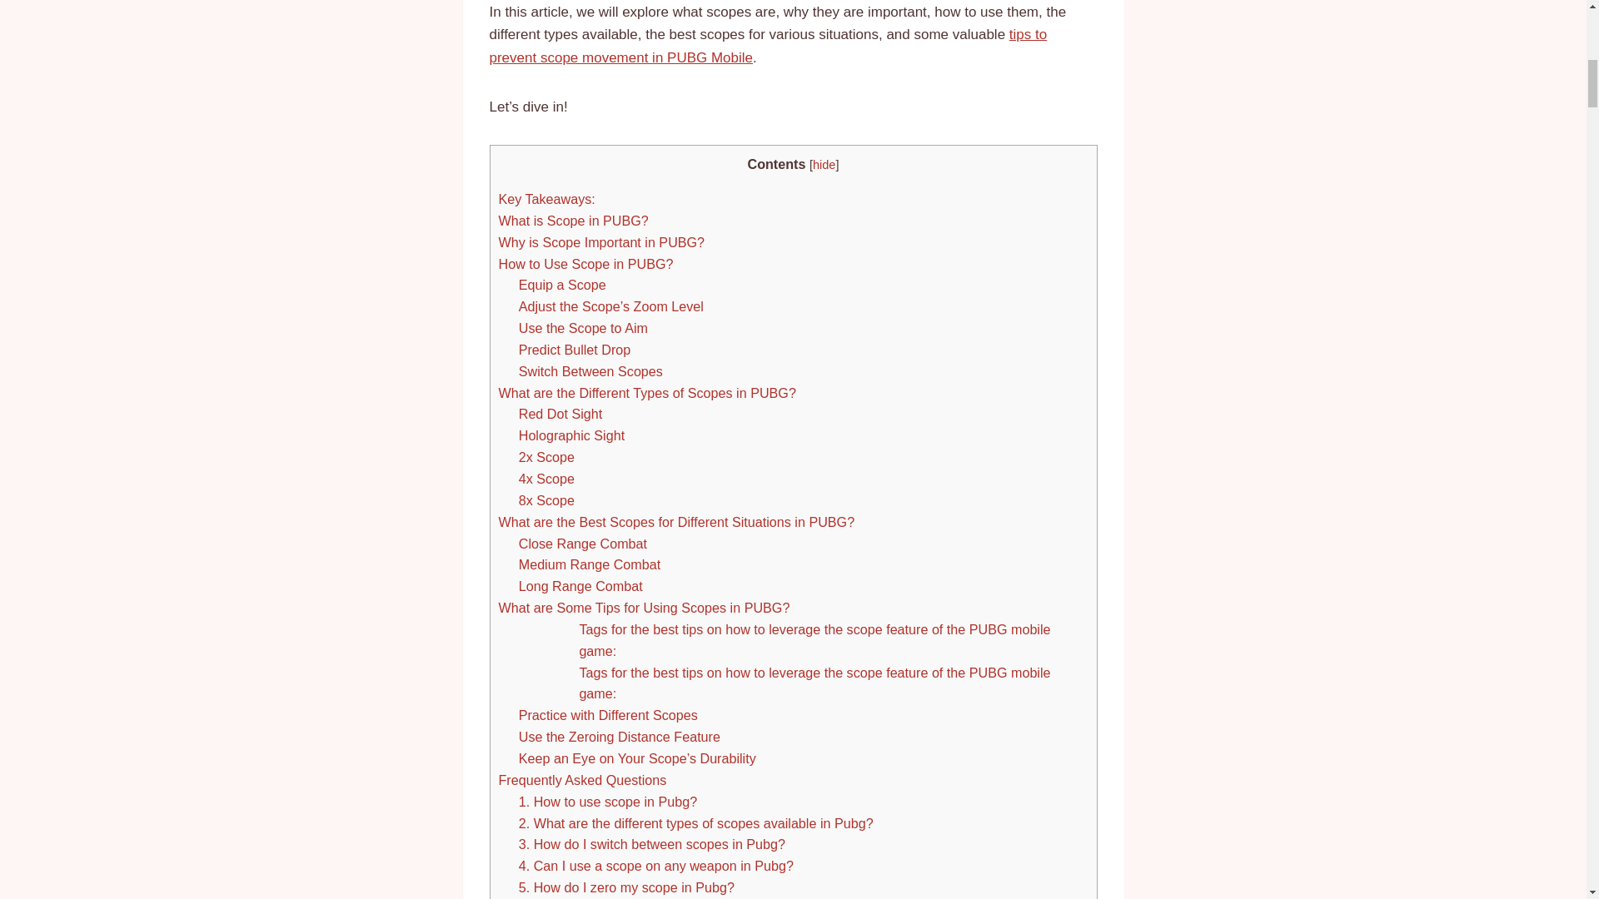 The height and width of the screenshot is (899, 1599). What do you see at coordinates (546, 478) in the screenshot?
I see `4x Scope` at bounding box center [546, 478].